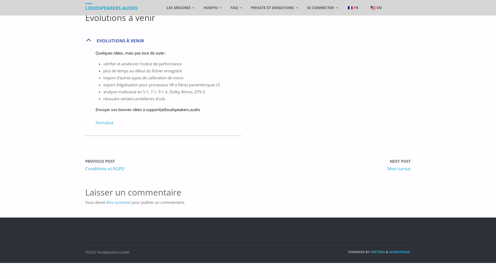  What do you see at coordinates (399, 168) in the screenshot?
I see `Mon cursus` at bounding box center [399, 168].